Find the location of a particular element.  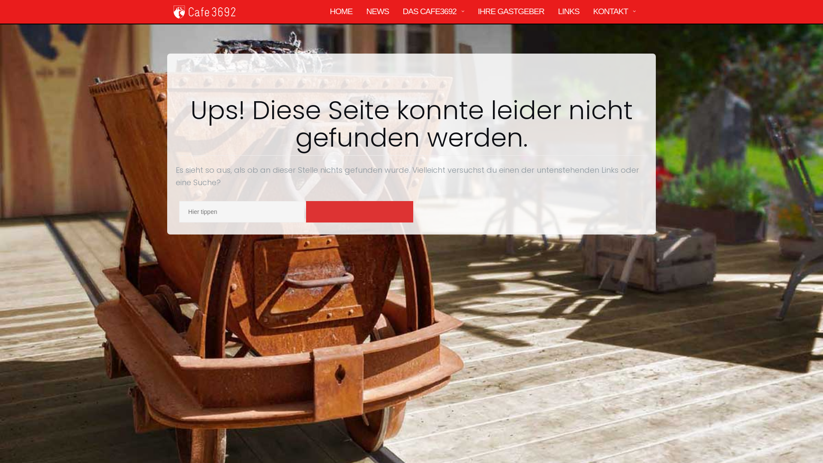

DAS CAFE3692 is located at coordinates (430, 12).